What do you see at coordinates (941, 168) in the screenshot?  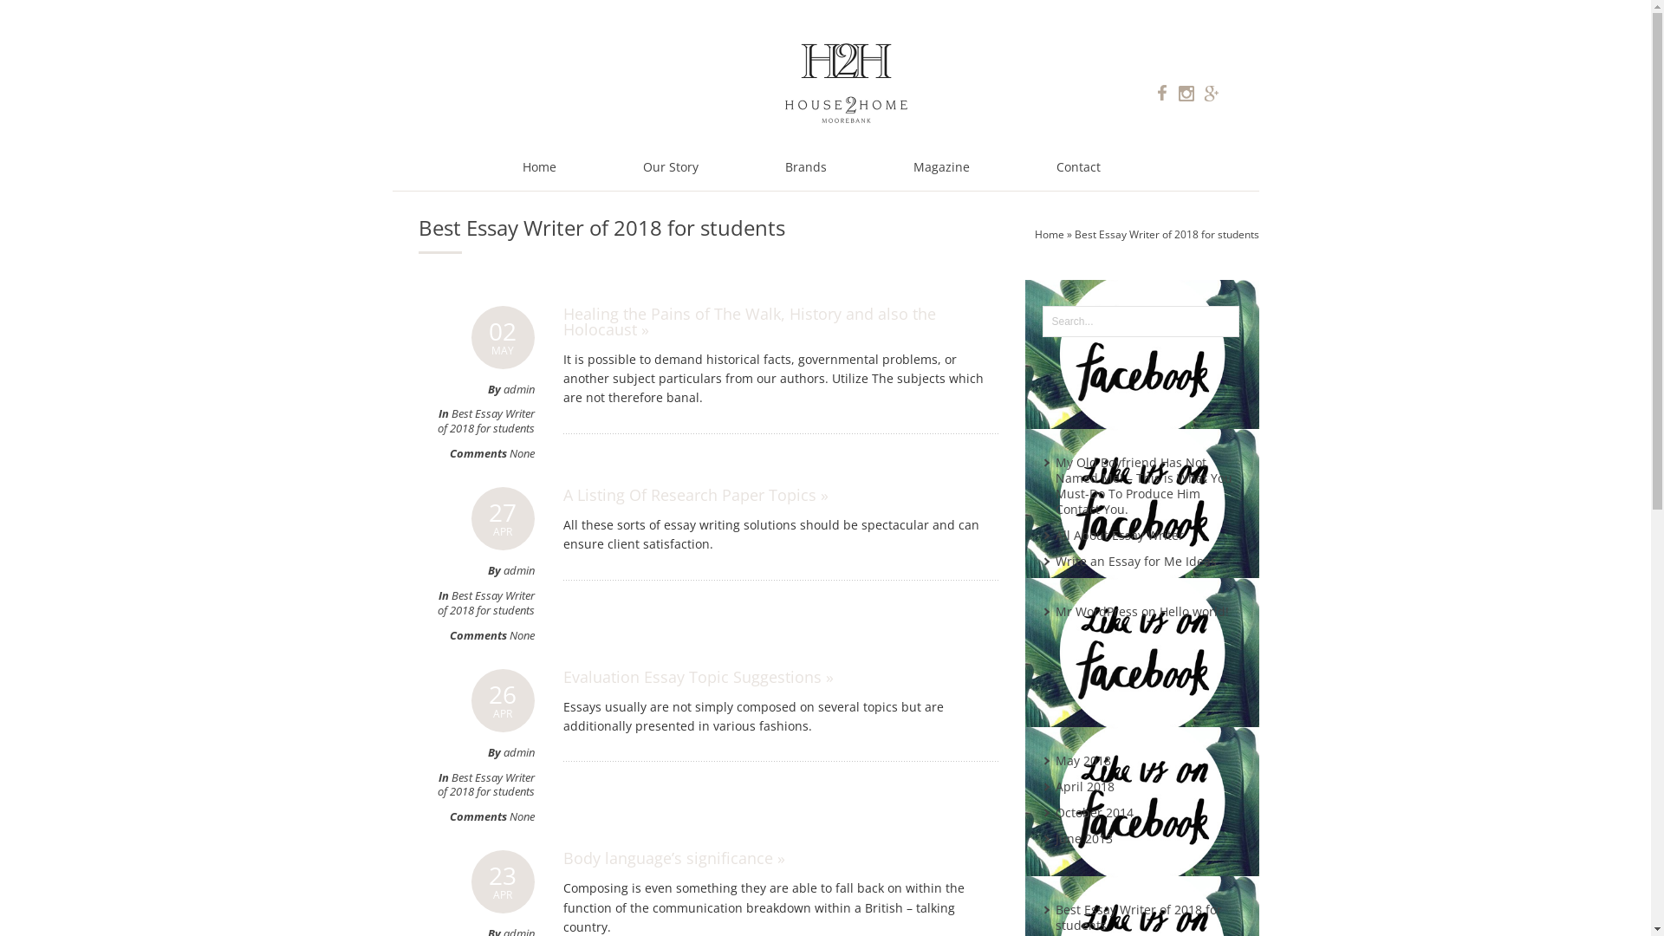 I see `Magazine` at bounding box center [941, 168].